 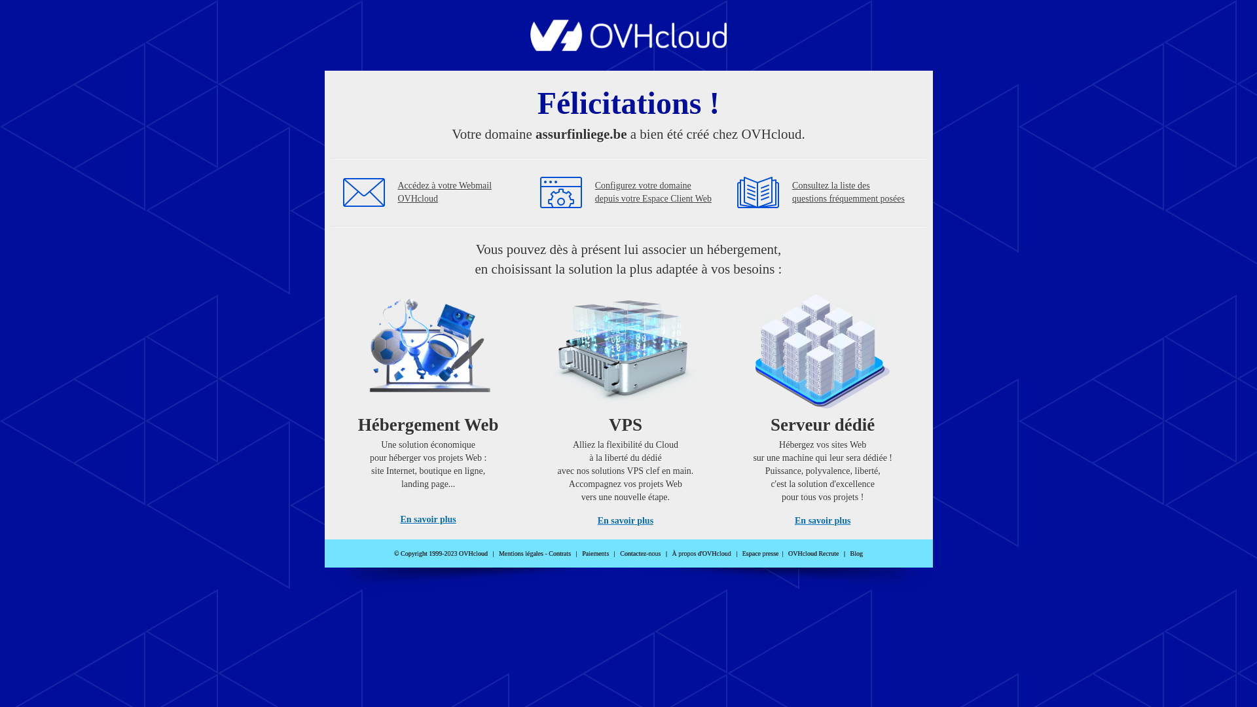 What do you see at coordinates (596, 554) in the screenshot?
I see `Paiements` at bounding box center [596, 554].